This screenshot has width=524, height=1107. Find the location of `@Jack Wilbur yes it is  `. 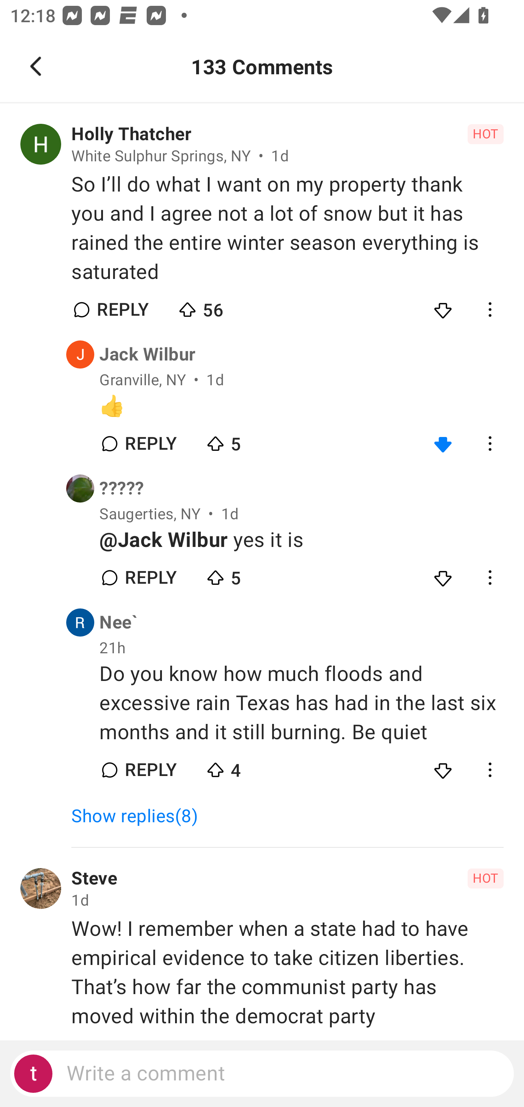

@Jack Wilbur yes it is   is located at coordinates (301, 540).